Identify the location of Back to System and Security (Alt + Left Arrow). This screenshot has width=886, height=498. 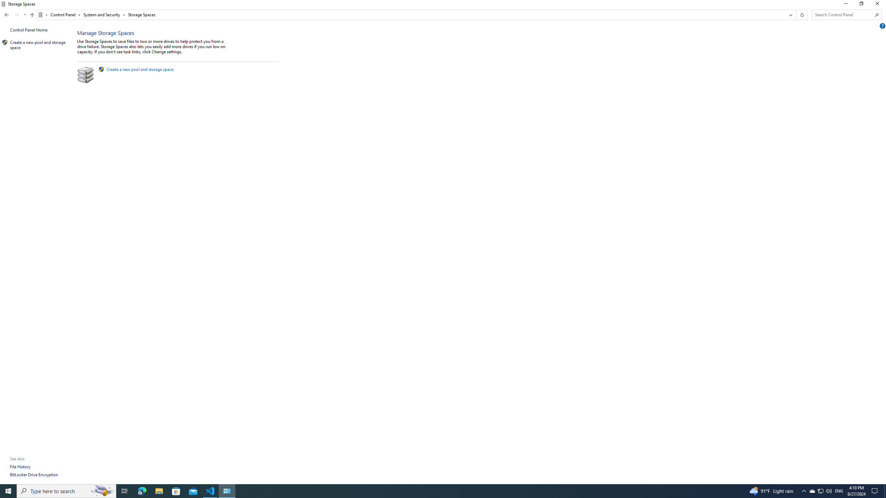
(7, 15).